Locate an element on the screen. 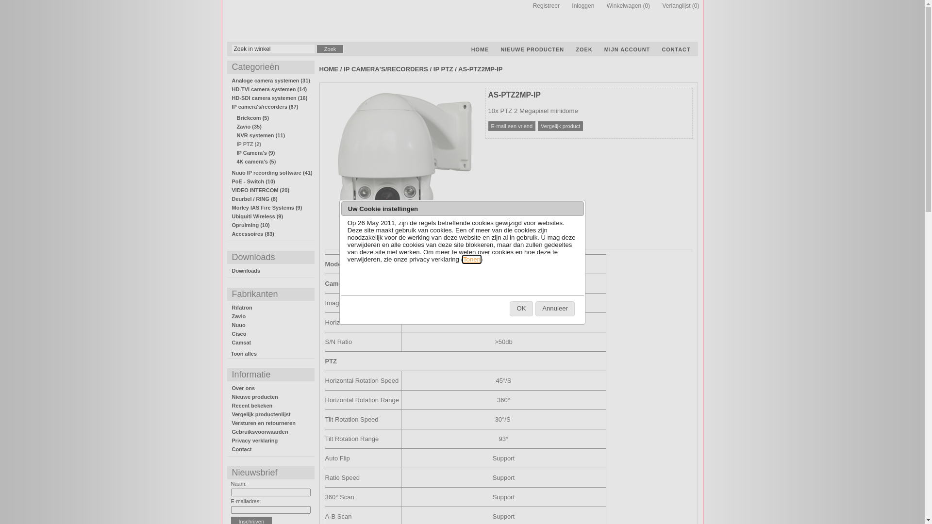 The height and width of the screenshot is (524, 932). Camsat is located at coordinates (242, 343).